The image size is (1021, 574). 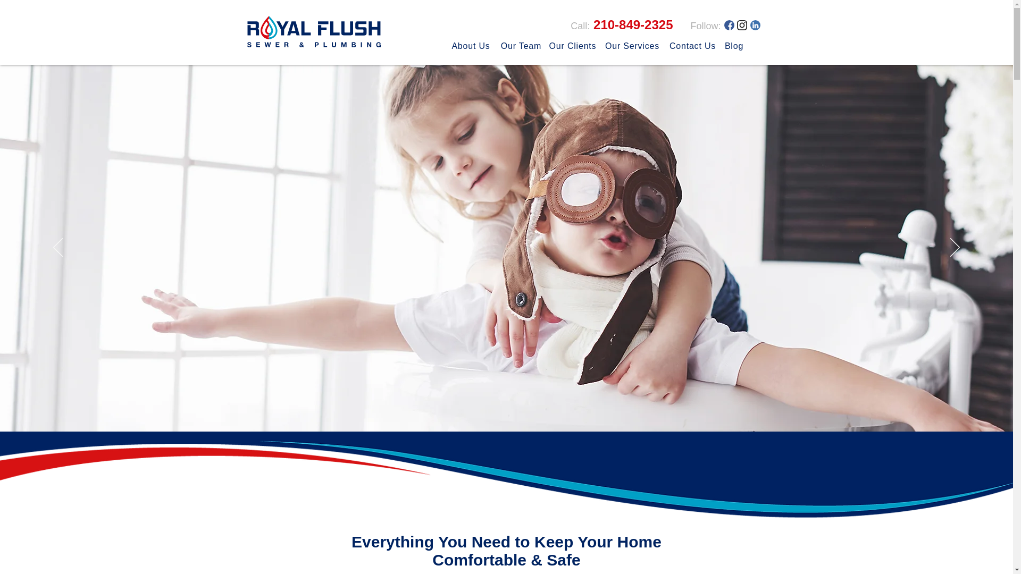 I want to click on 210-849-2325, so click(x=631, y=24).